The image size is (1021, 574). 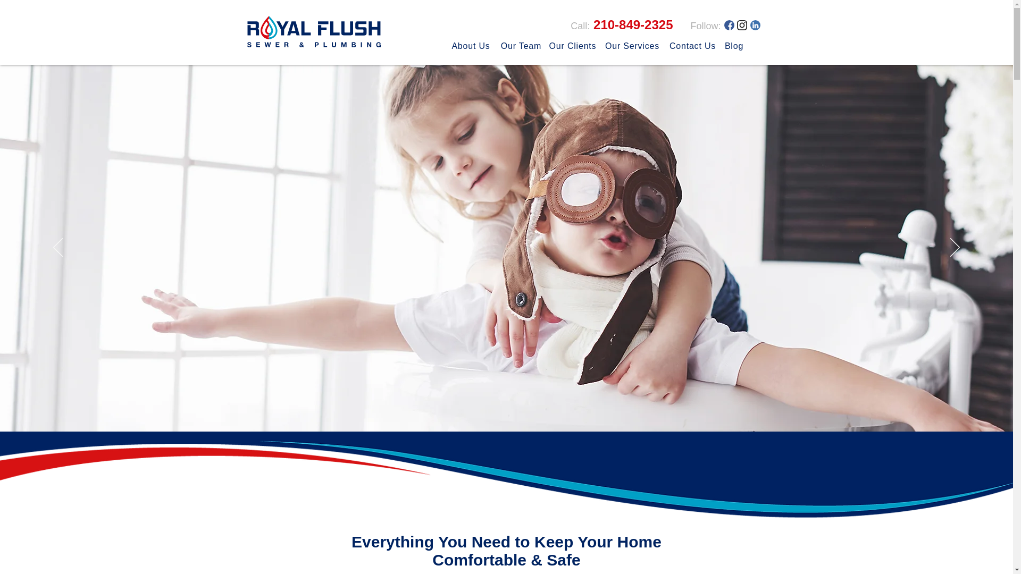 I want to click on 210-849-2325, so click(x=631, y=24).